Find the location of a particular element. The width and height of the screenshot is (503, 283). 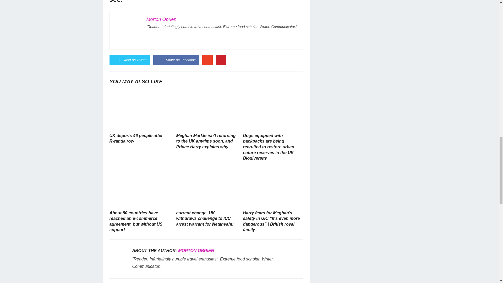

Tweet on Twitter is located at coordinates (130, 60).